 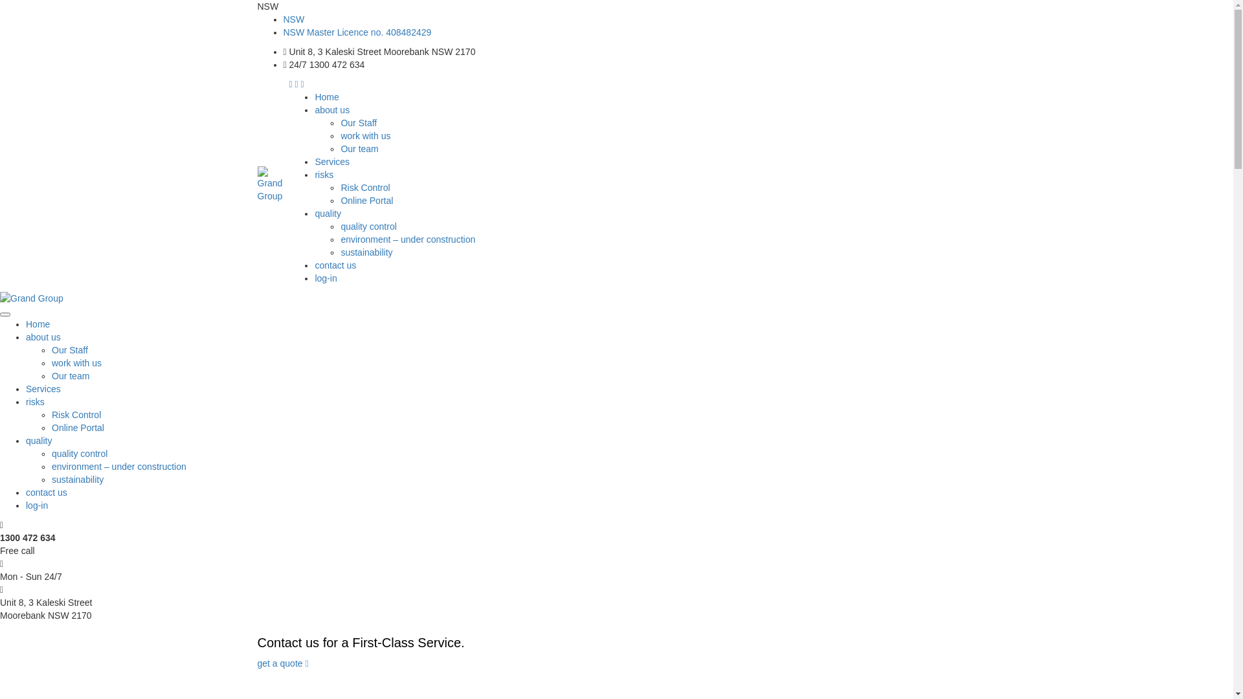 I want to click on about us, so click(x=332, y=110).